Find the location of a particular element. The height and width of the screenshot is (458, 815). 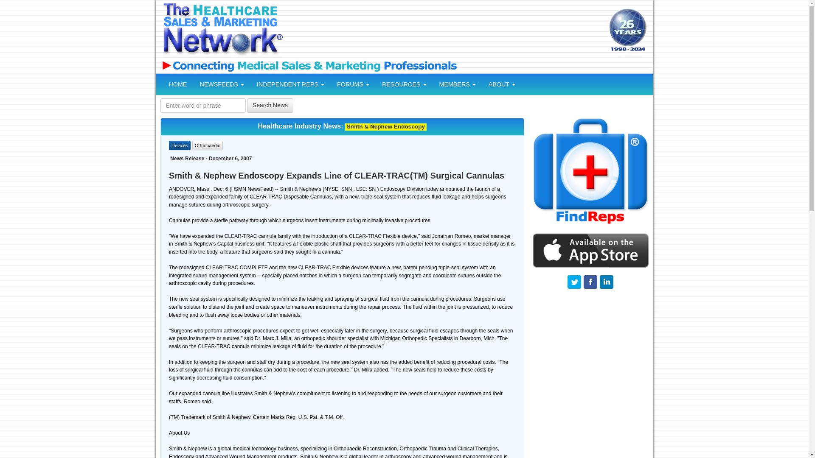

Advertisement is located at coordinates (444, 31).